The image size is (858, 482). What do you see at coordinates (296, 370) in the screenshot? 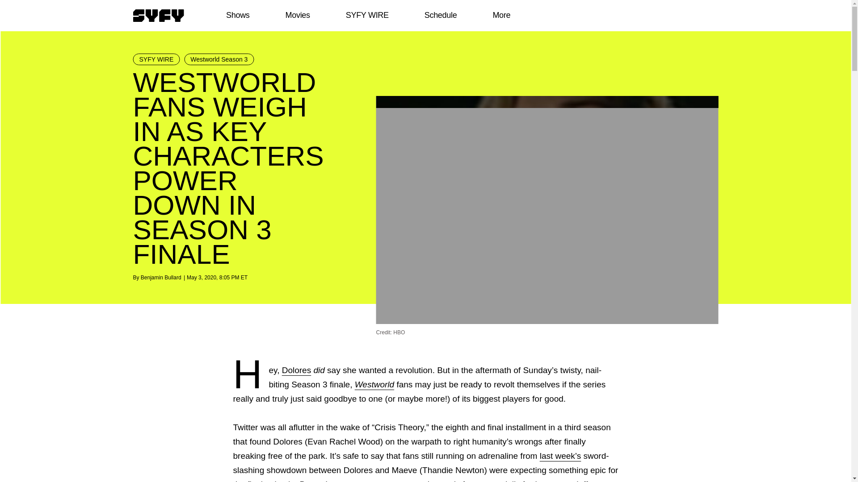
I see `Dolores` at bounding box center [296, 370].